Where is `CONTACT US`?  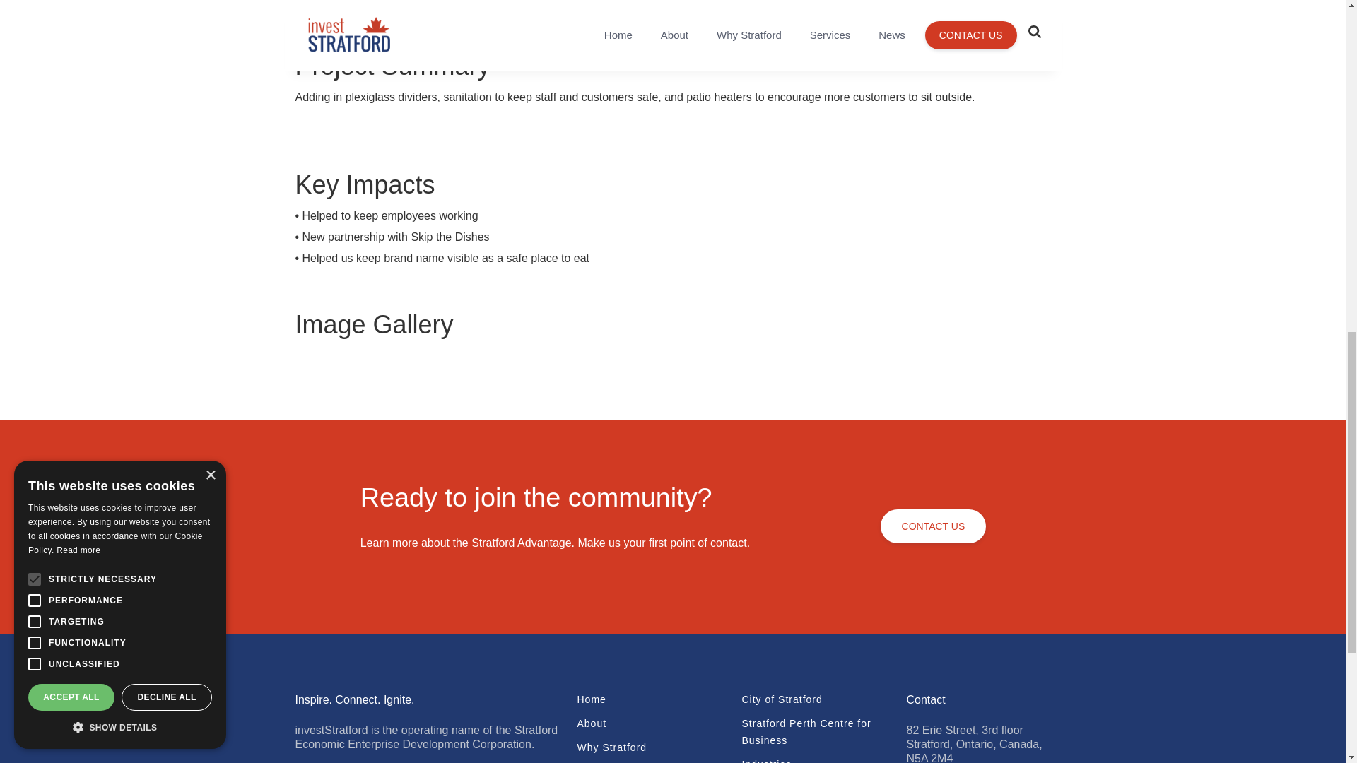
CONTACT US is located at coordinates (933, 526).